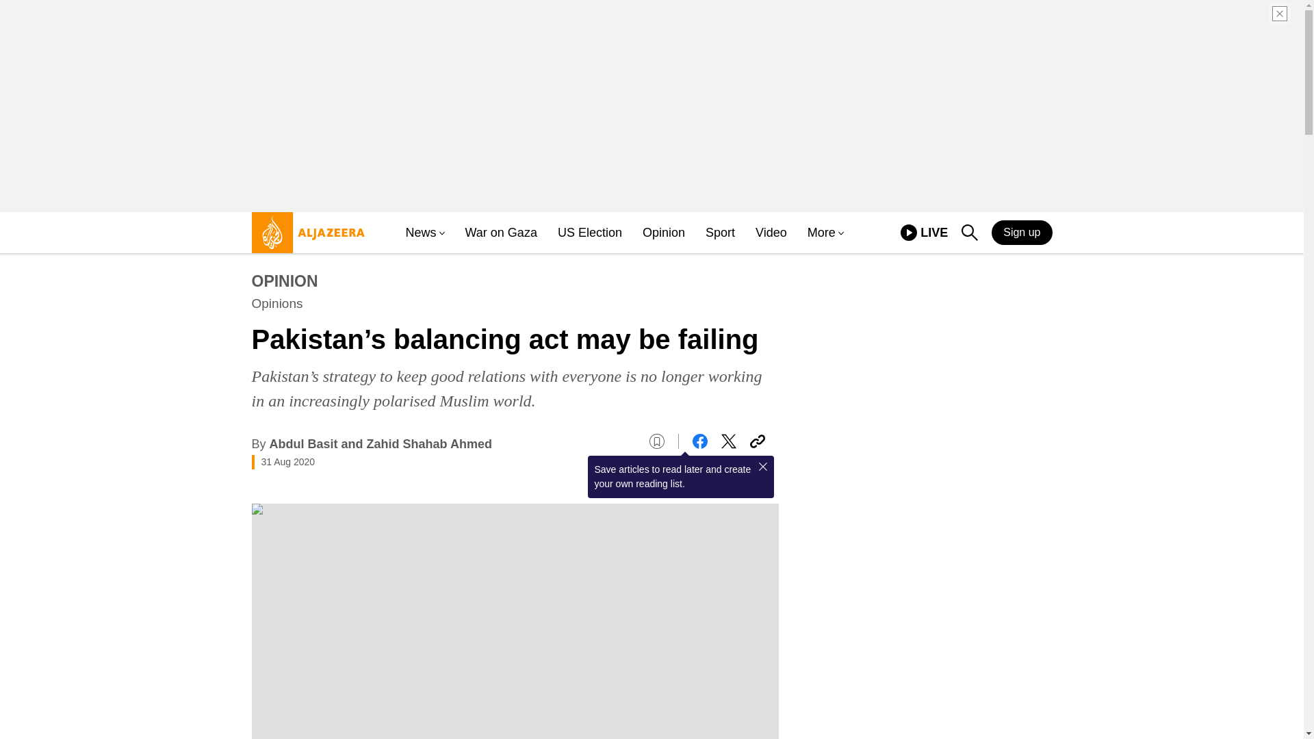 This screenshot has height=739, width=1314. What do you see at coordinates (1022, 232) in the screenshot?
I see `Sign up` at bounding box center [1022, 232].